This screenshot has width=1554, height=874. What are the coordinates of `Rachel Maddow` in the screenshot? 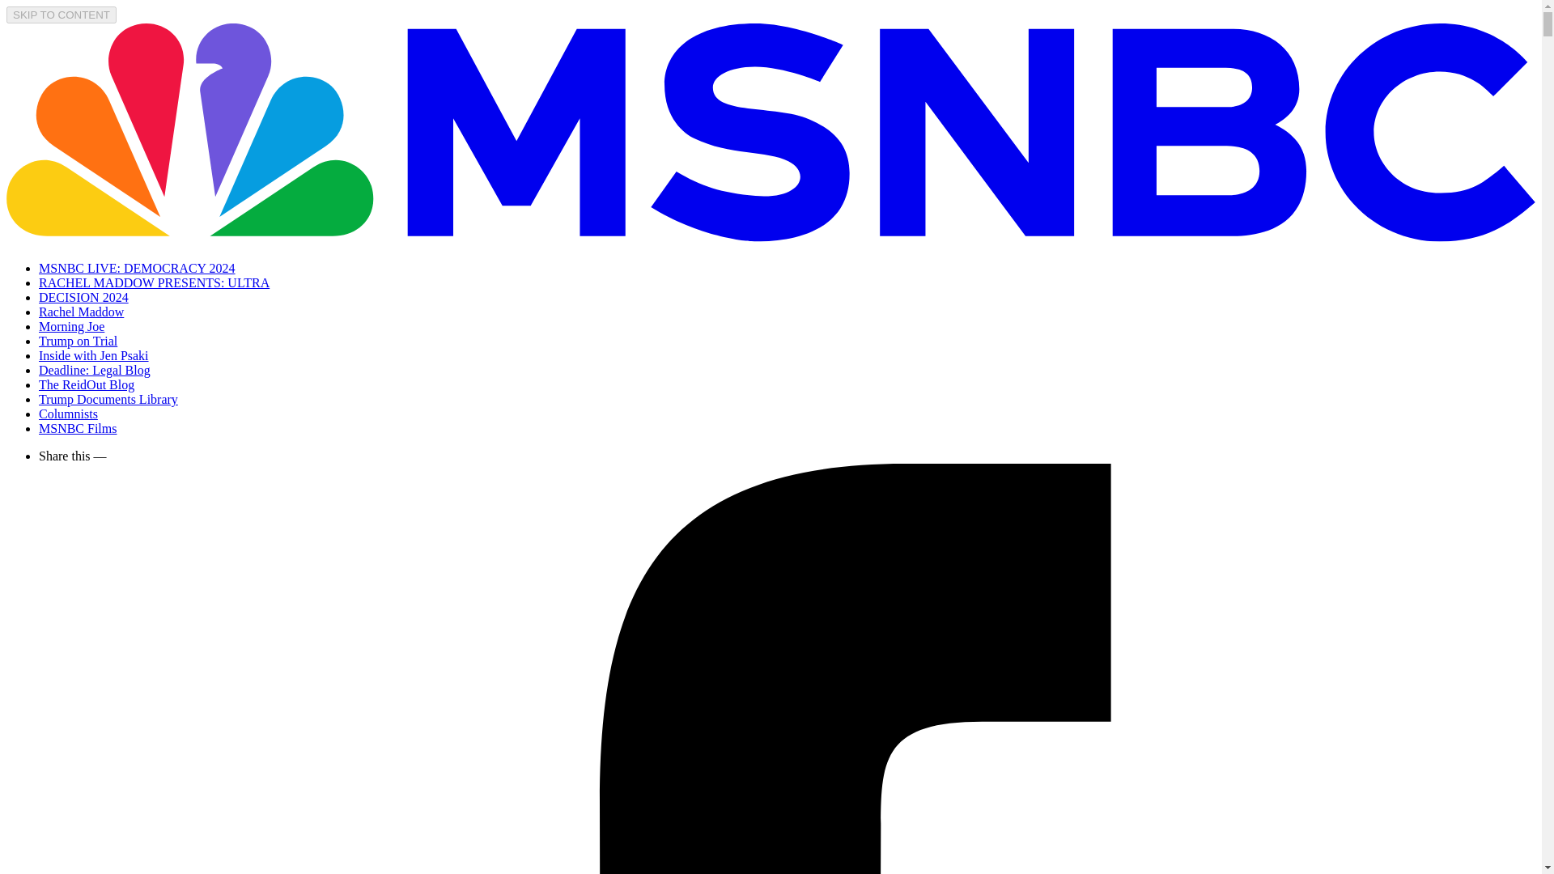 It's located at (81, 312).